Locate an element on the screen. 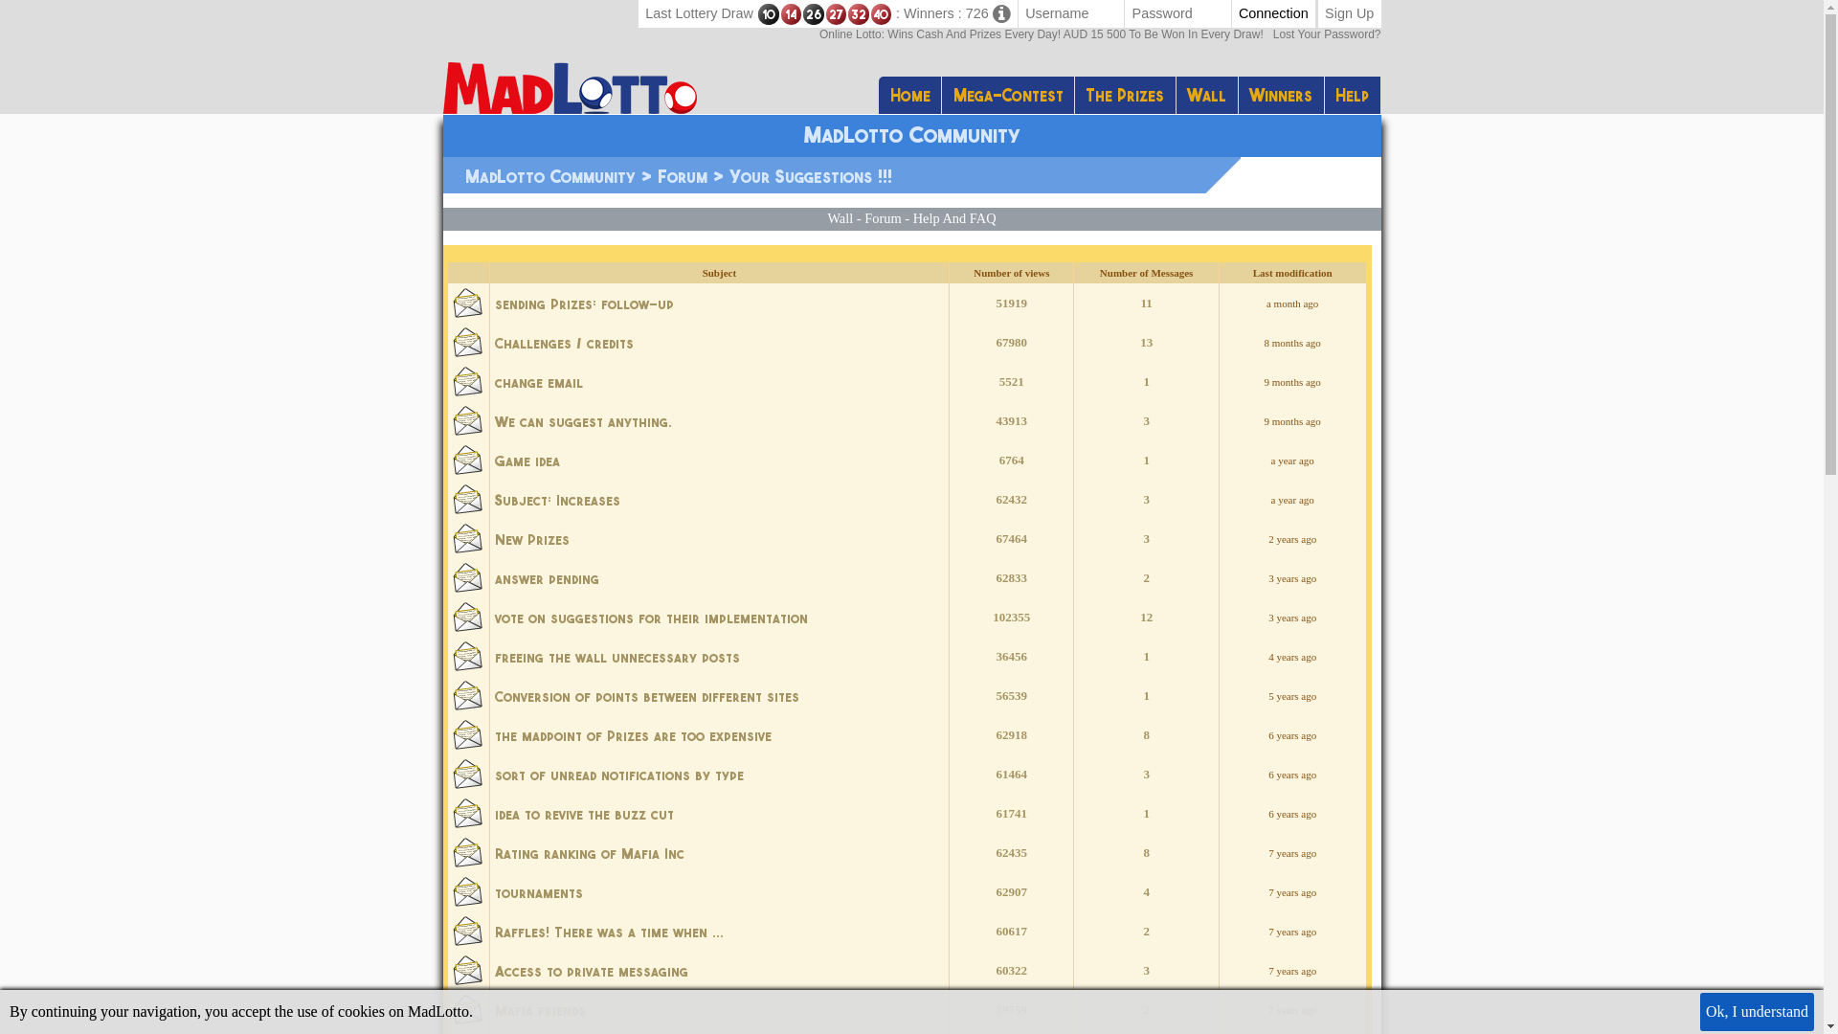 The width and height of the screenshot is (1838, 1034). 56539 is located at coordinates (1011, 696).